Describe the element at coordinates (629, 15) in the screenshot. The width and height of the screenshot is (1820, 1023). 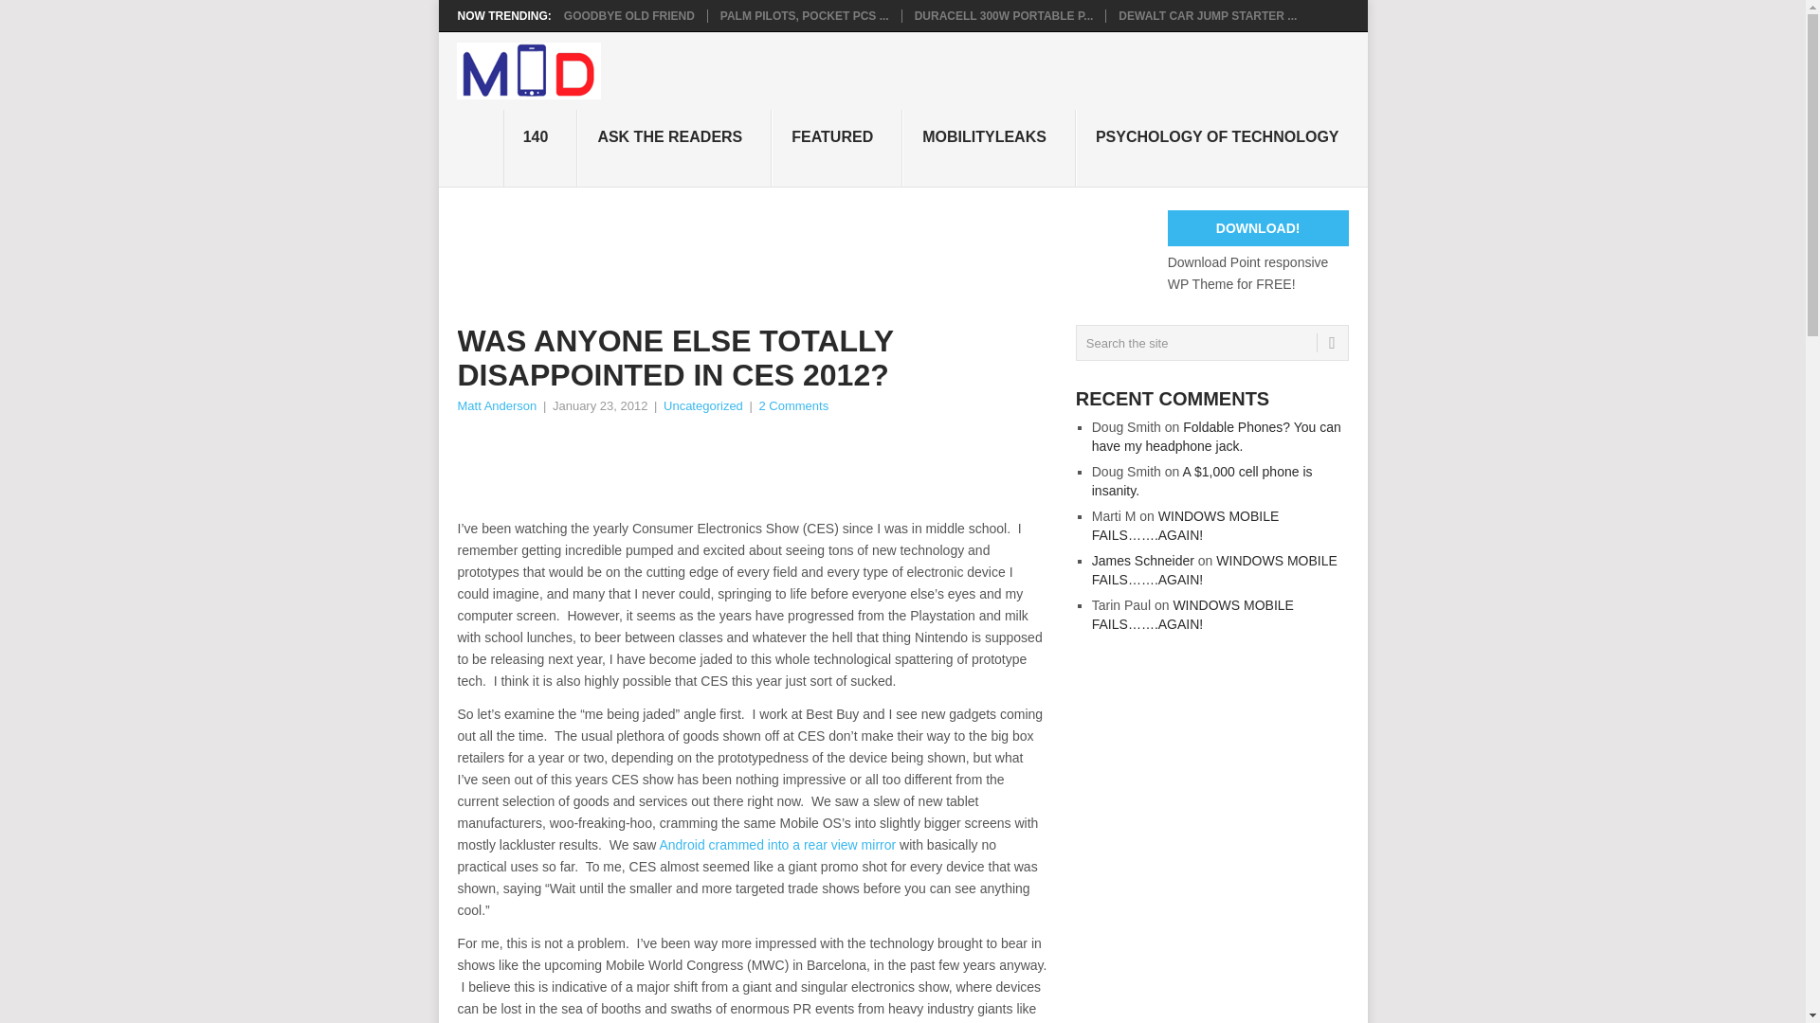
I see `GOODBYE OLD FRIEND` at that location.